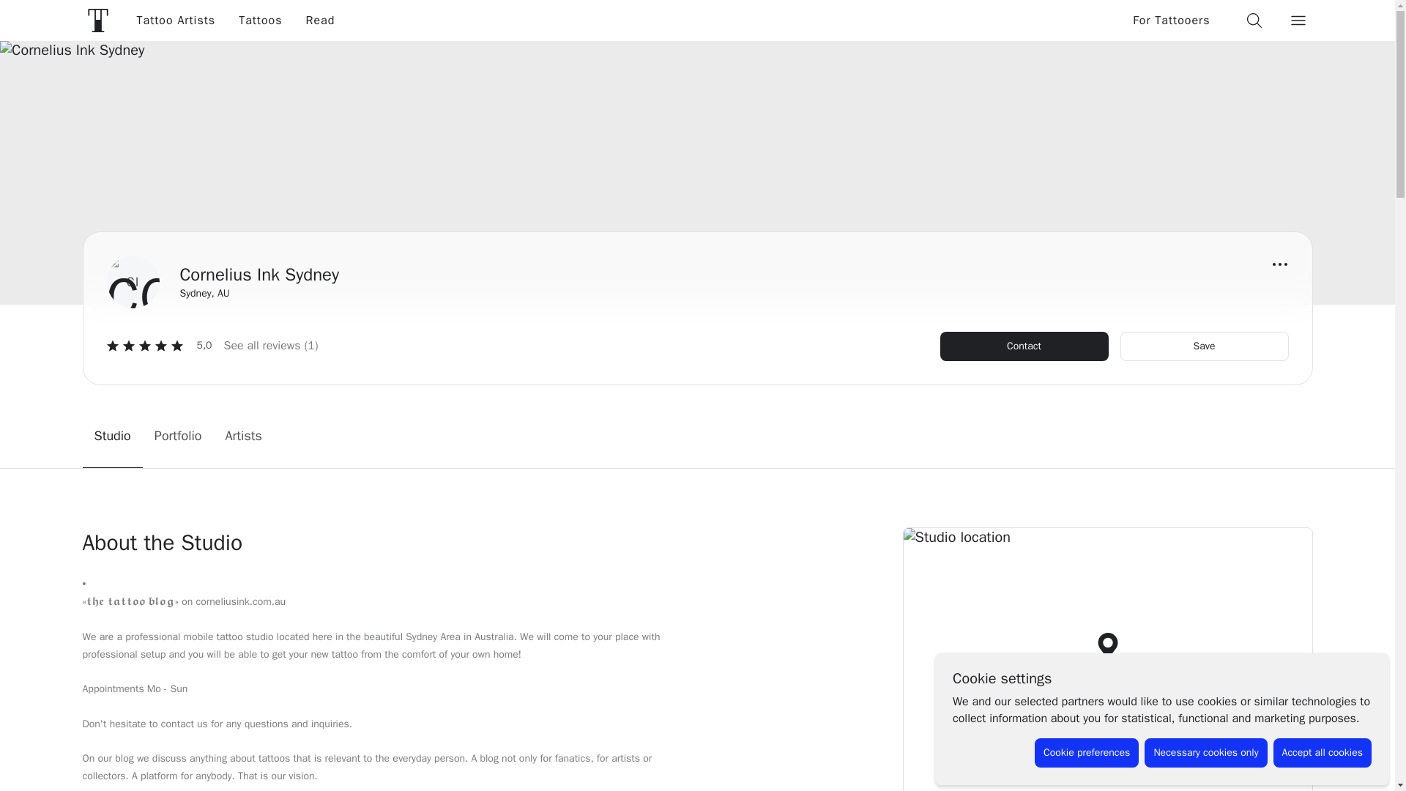 The width and height of the screenshot is (1406, 791). I want to click on Tattoo Artists, so click(176, 21).